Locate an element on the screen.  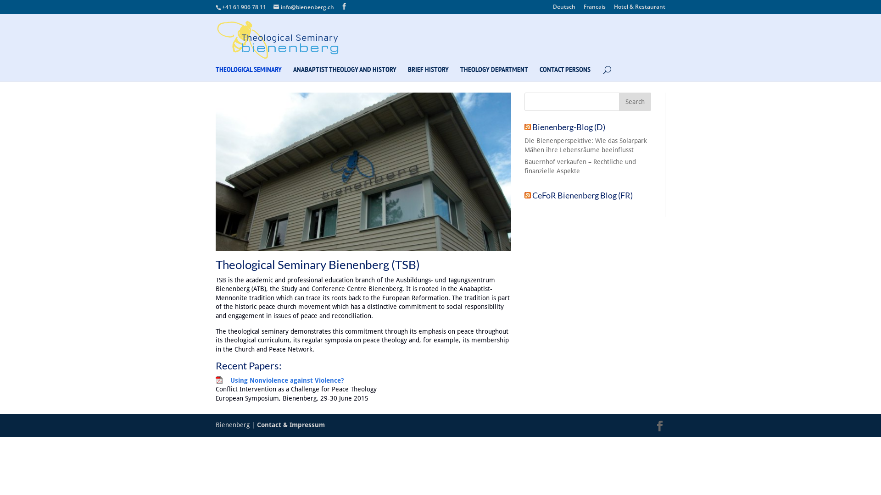
Hotel & Restaurant is located at coordinates (640, 9).